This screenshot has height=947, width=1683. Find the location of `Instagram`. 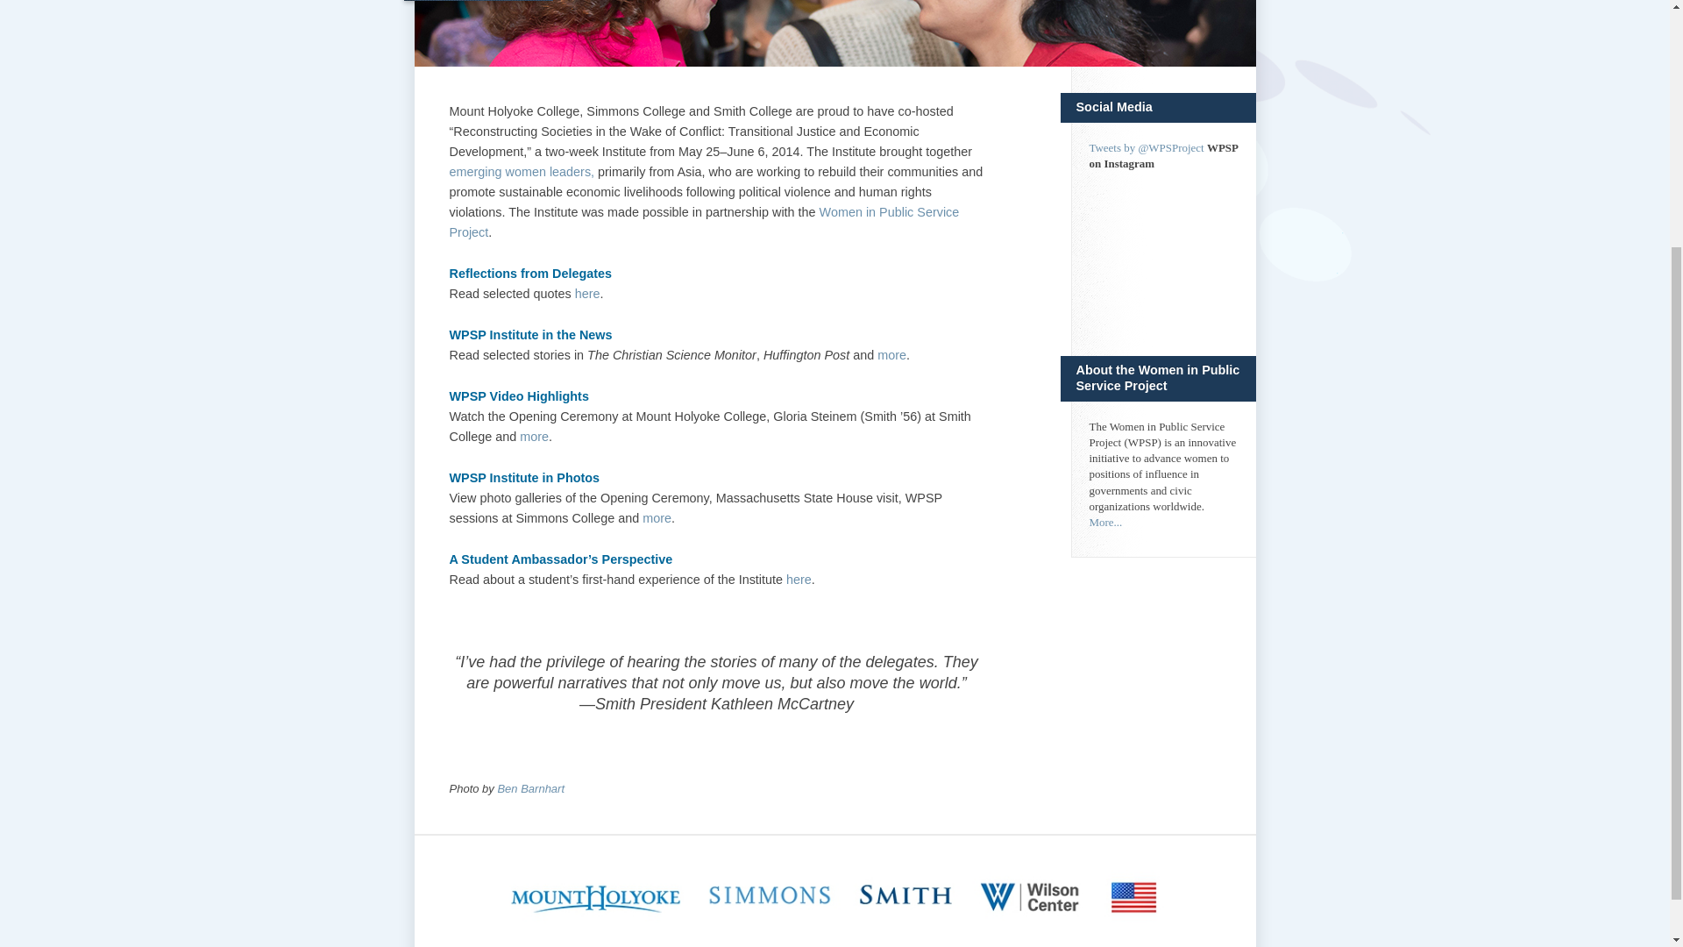

Instagram is located at coordinates (1162, 248).